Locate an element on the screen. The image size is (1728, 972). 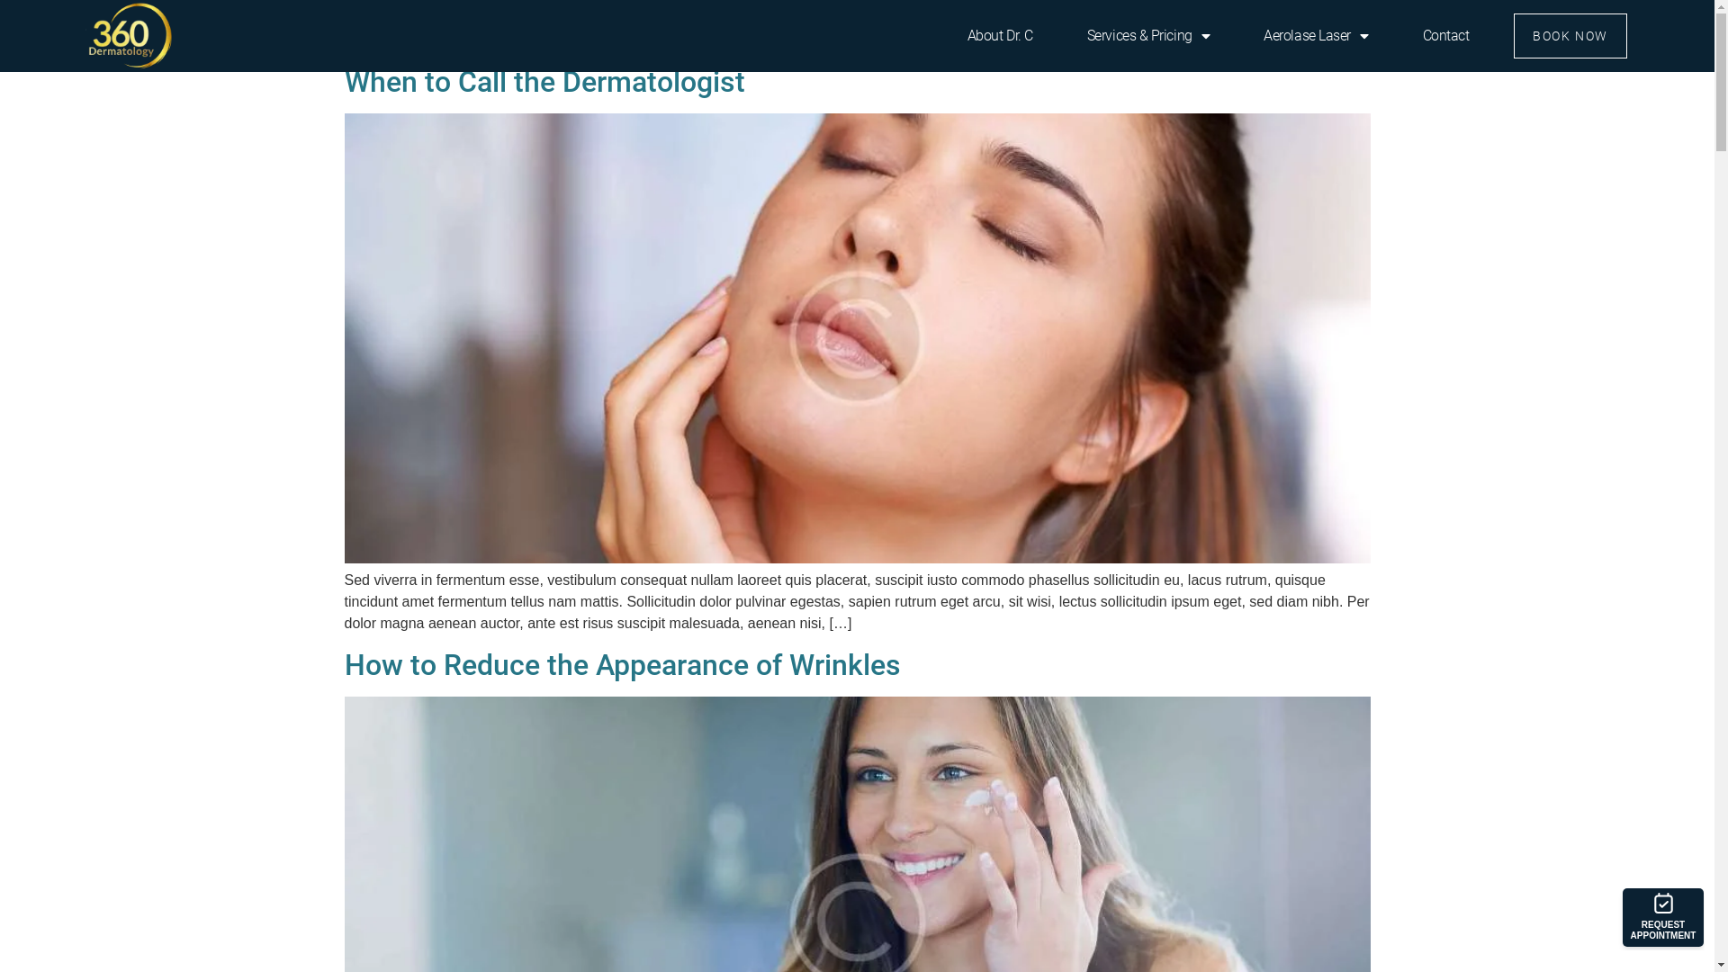
BOOK NOW is located at coordinates (1570, 36).